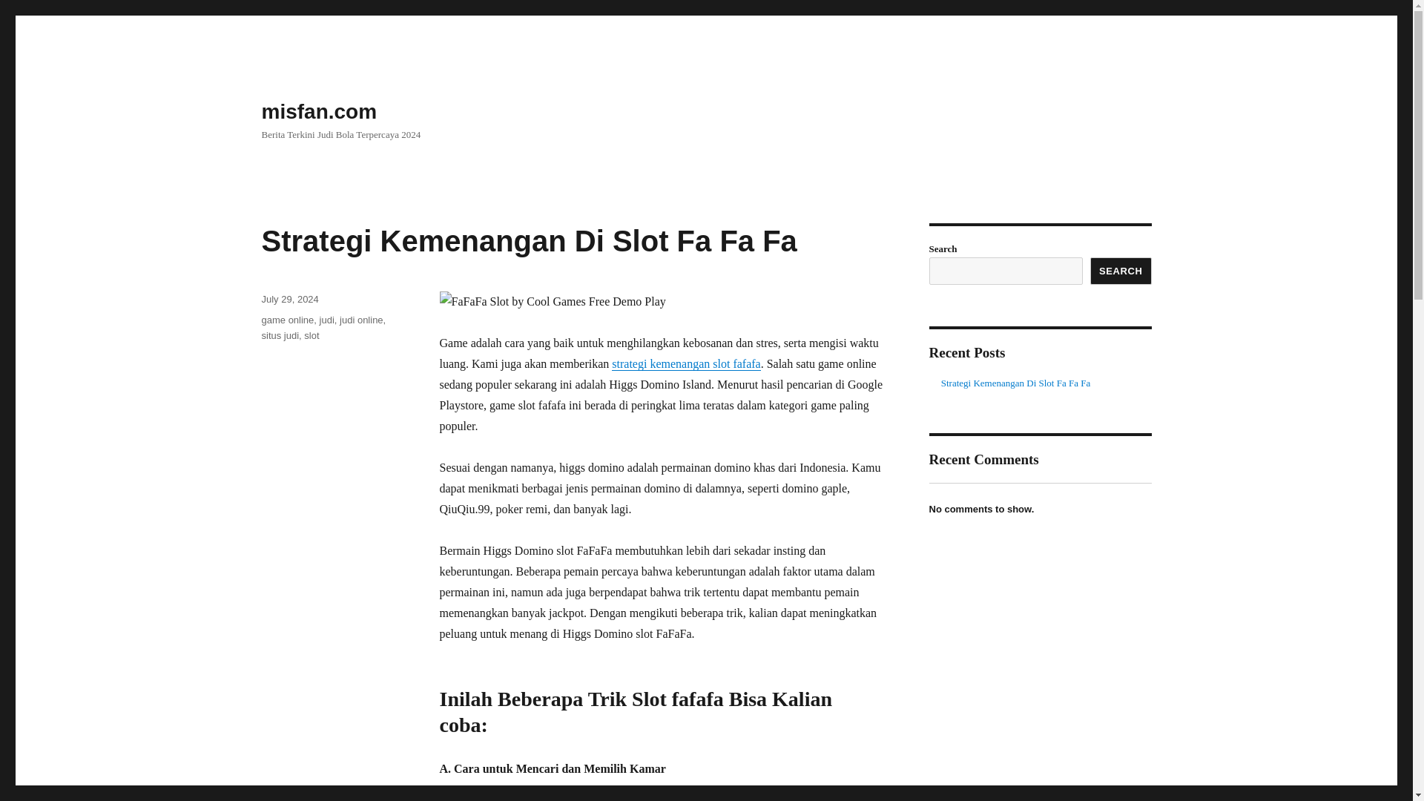  Describe the element at coordinates (686, 363) in the screenshot. I see `strategi kemenangan slot fafafa` at that location.